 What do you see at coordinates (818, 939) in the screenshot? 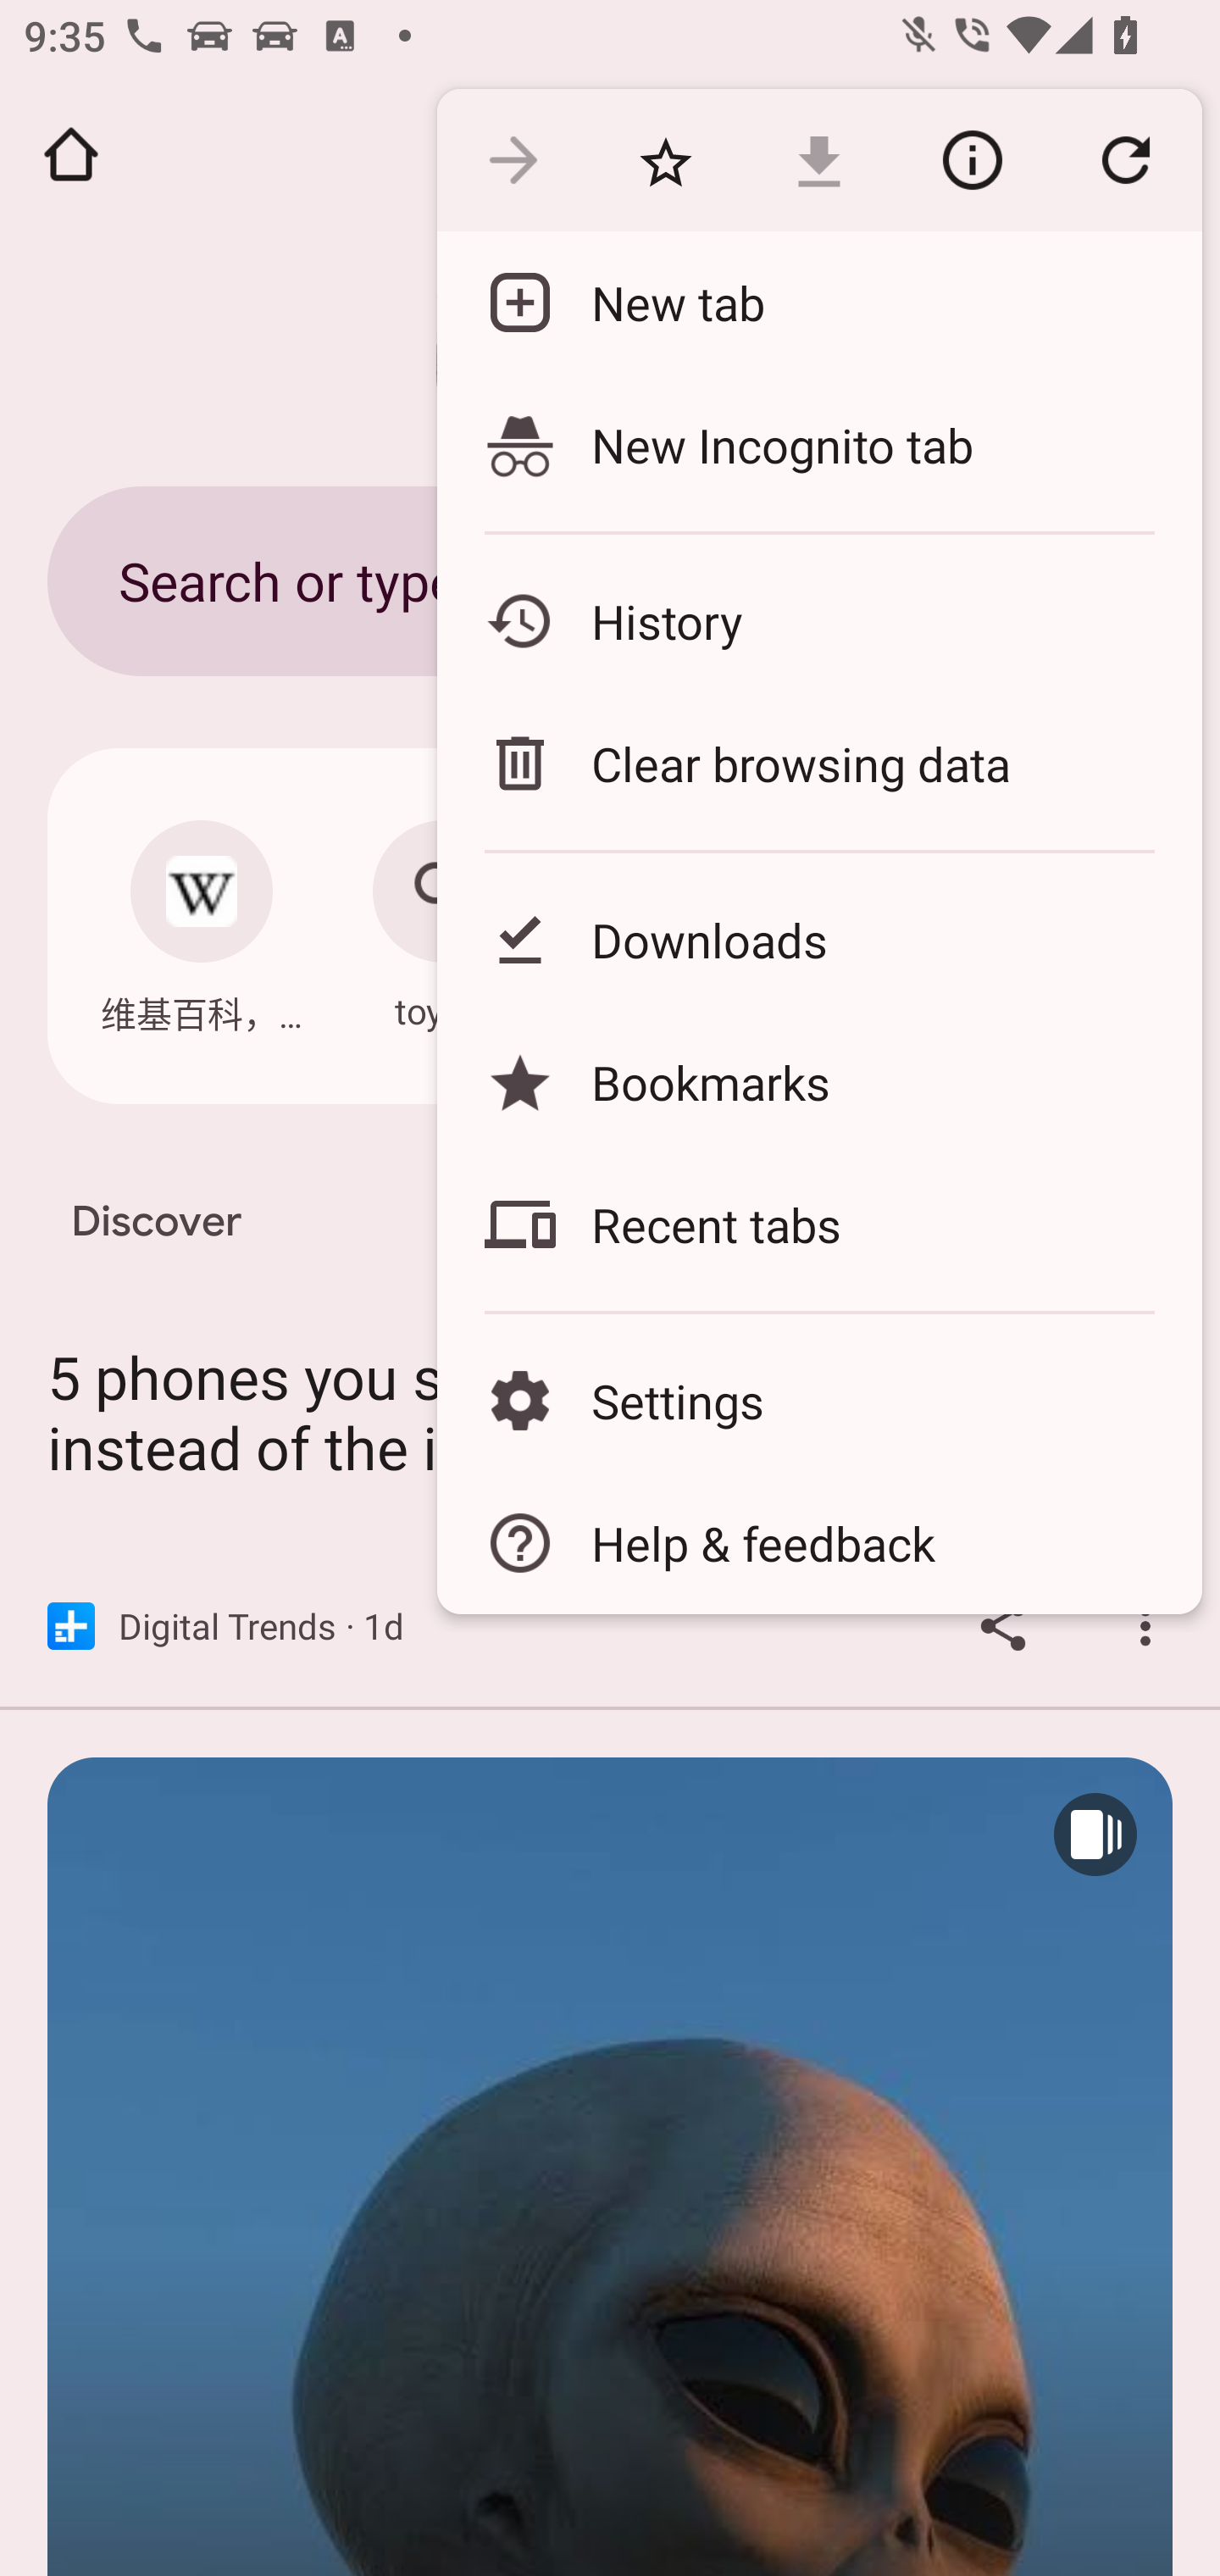
I see `Downloads` at bounding box center [818, 939].